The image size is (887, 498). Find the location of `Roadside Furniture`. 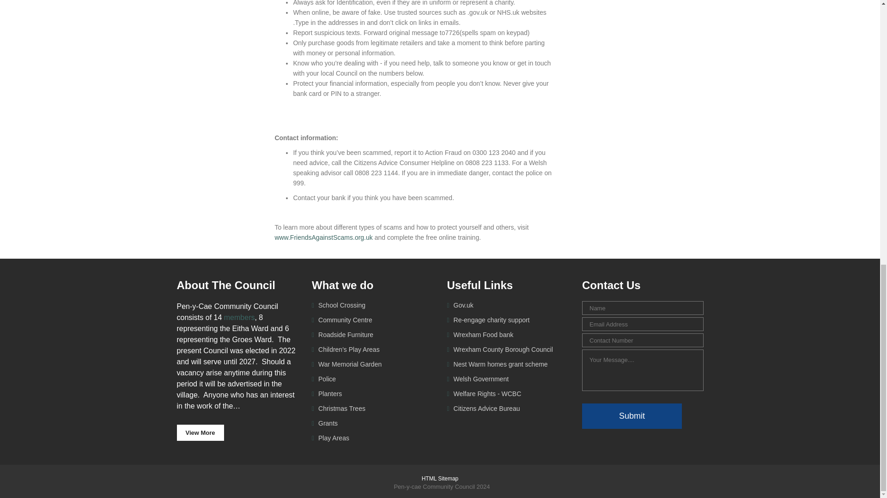

Roadside Furniture is located at coordinates (345, 335).